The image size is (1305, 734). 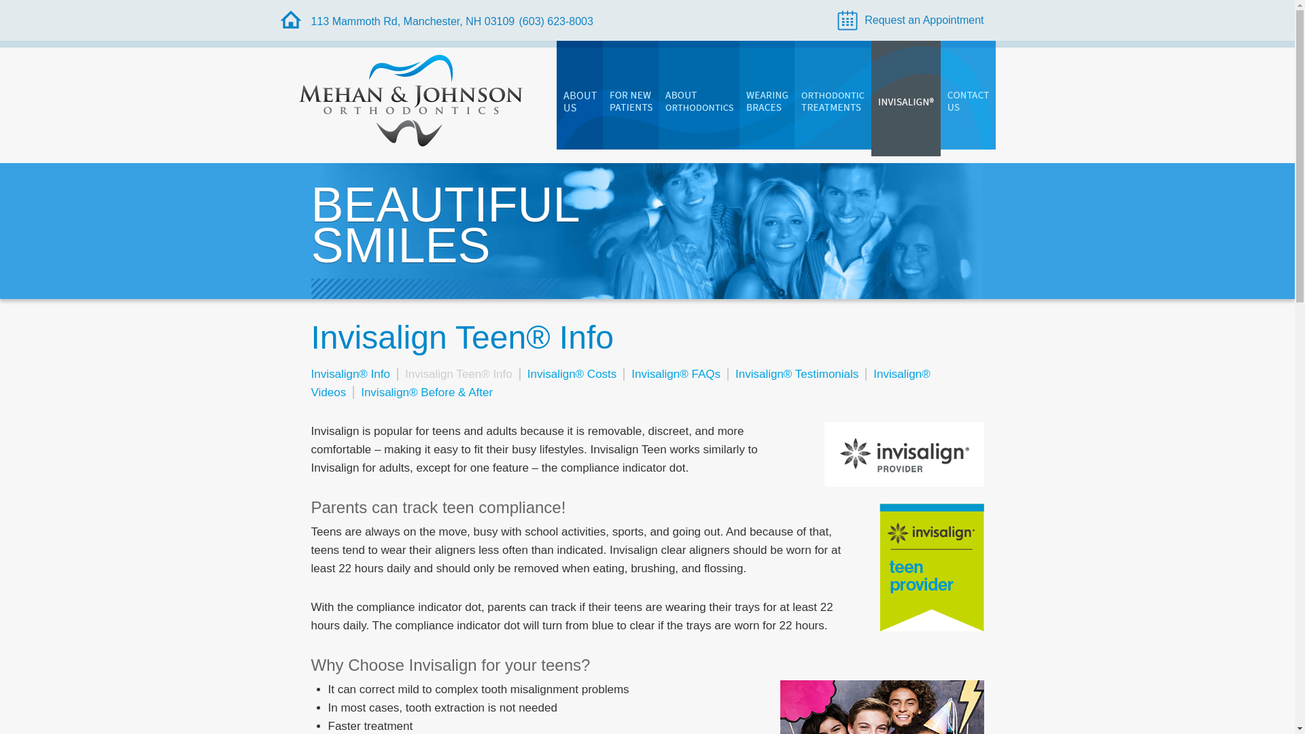 I want to click on Calender, so click(x=911, y=20).